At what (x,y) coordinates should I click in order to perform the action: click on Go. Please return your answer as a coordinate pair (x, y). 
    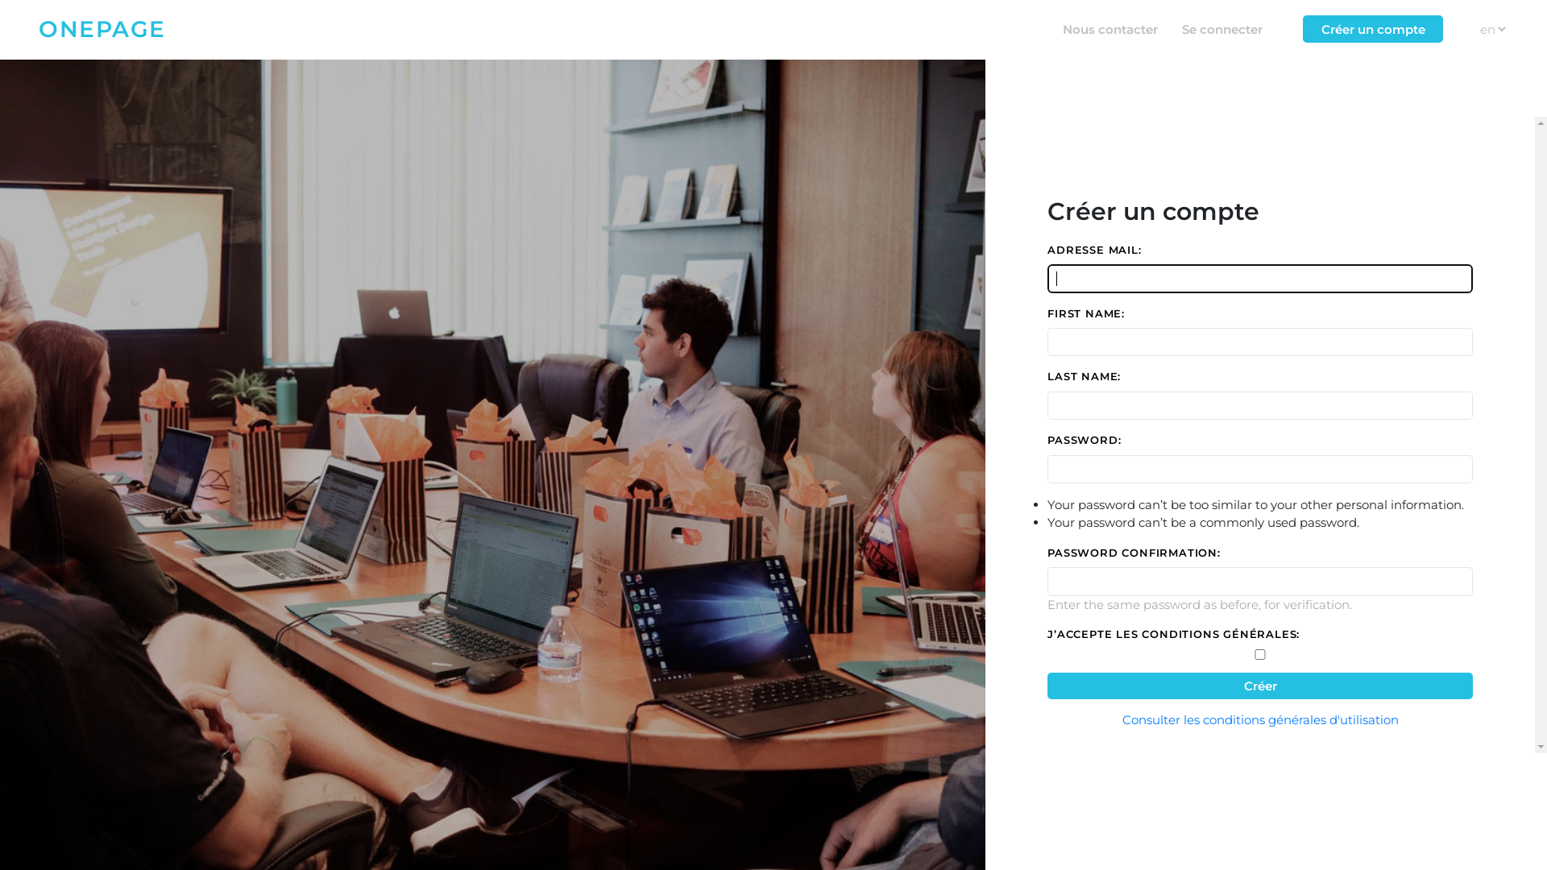
    Looking at the image, I should click on (1515, 23).